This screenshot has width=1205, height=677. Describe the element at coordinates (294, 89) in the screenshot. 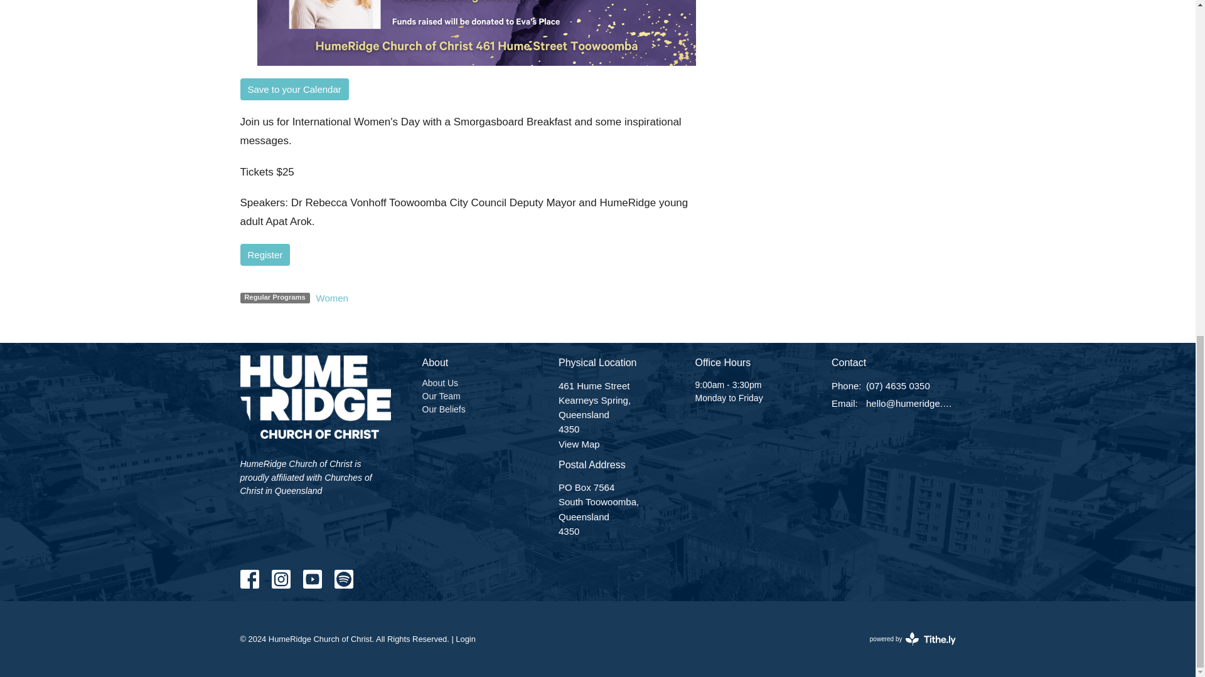

I see `Our Team` at that location.